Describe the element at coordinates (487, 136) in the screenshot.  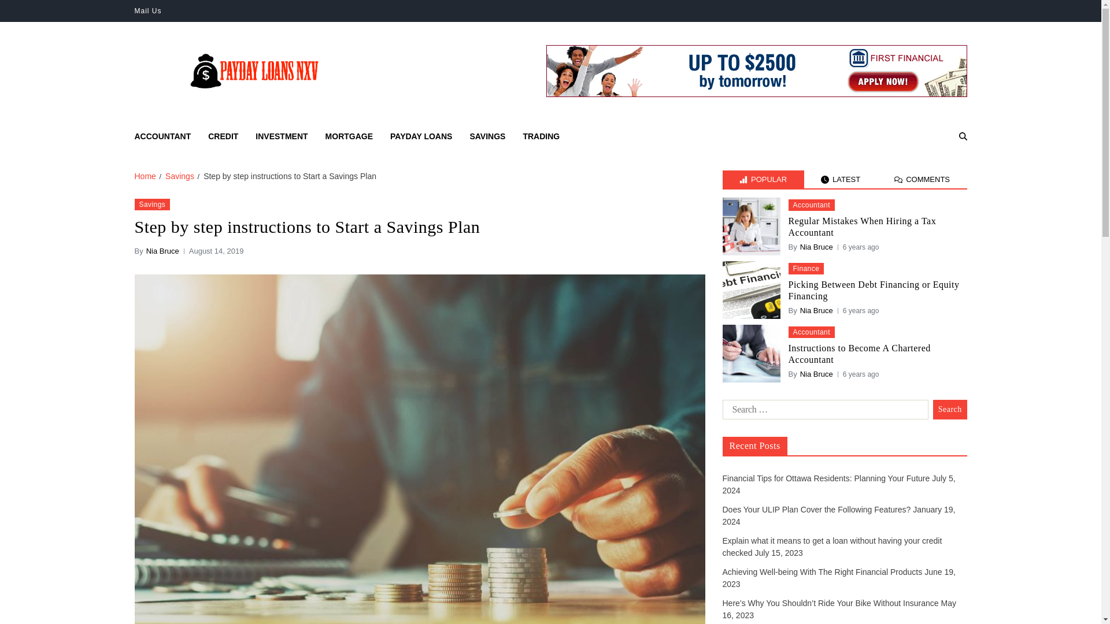
I see `SAVINGS` at that location.